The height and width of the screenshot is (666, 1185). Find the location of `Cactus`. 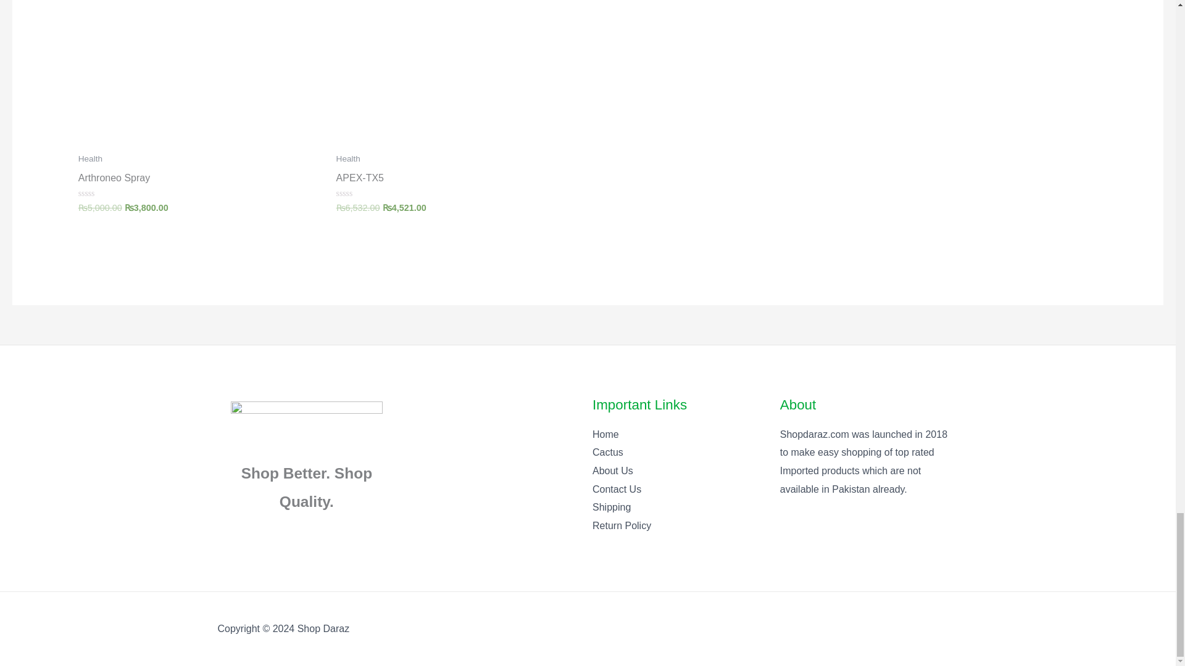

Cactus is located at coordinates (607, 451).